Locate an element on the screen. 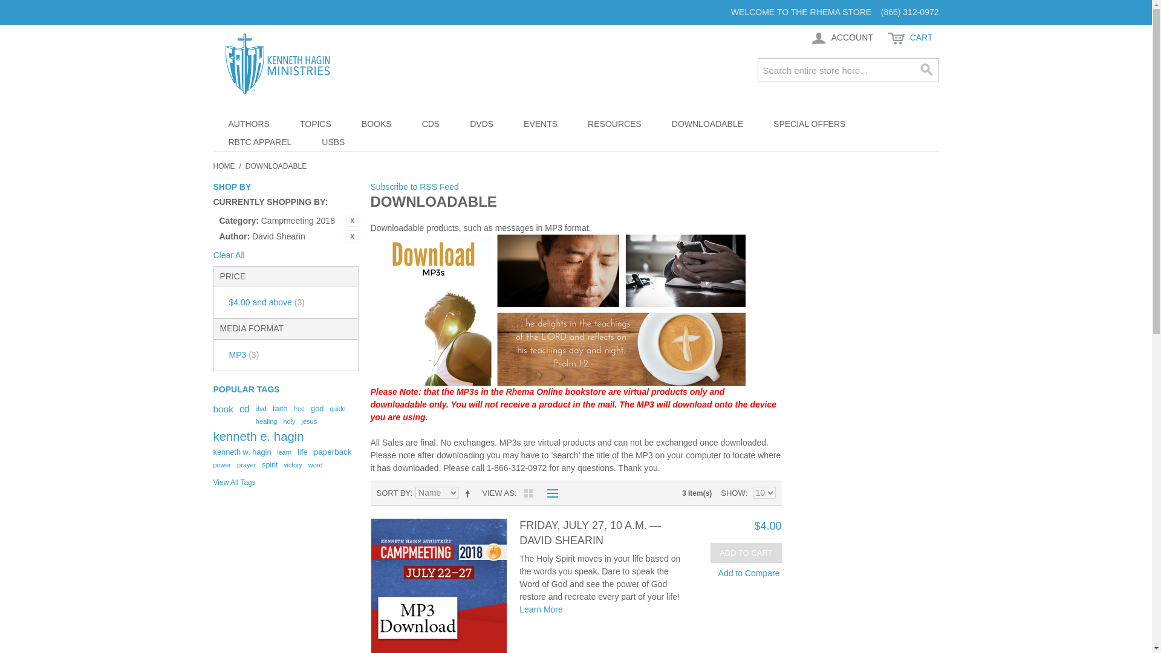 This screenshot has height=653, width=1161. ACCOUNT is located at coordinates (841, 38).